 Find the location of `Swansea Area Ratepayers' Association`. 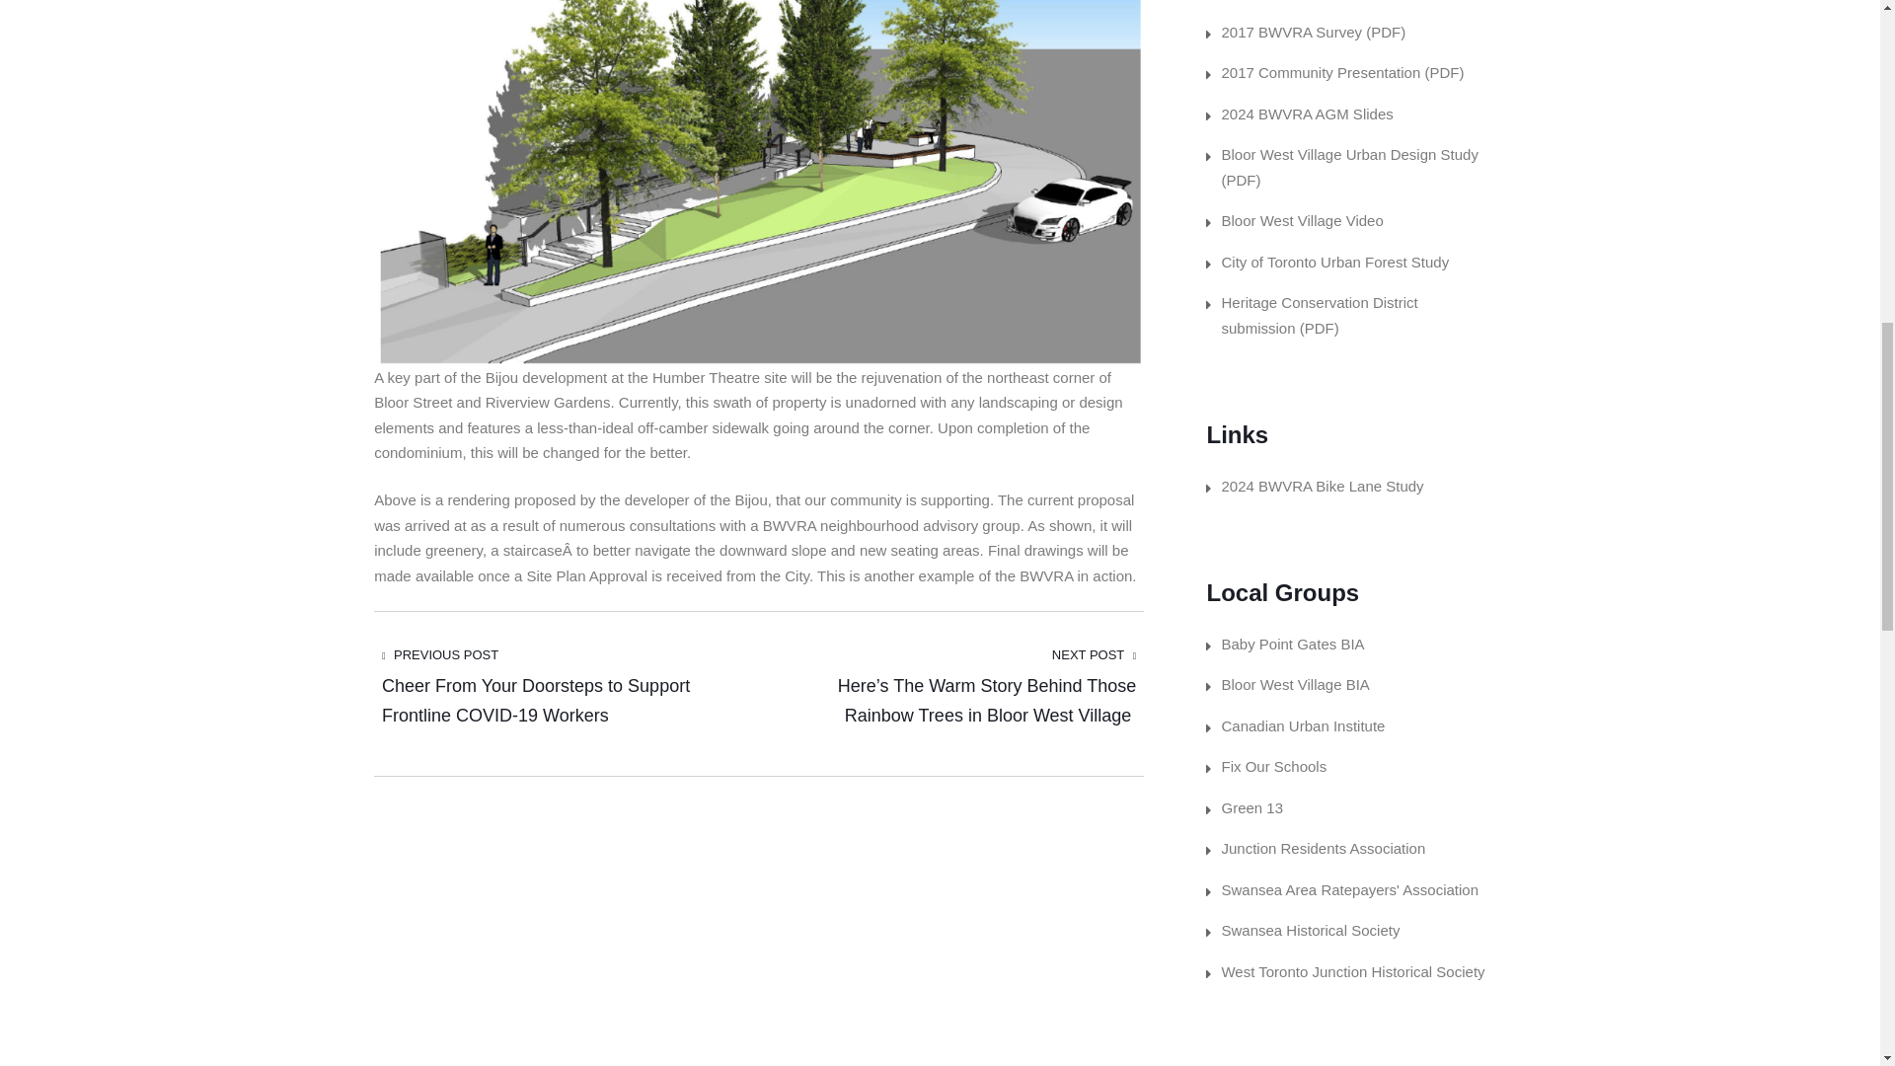

Swansea Area Ratepayers' Association is located at coordinates (1348, 888).